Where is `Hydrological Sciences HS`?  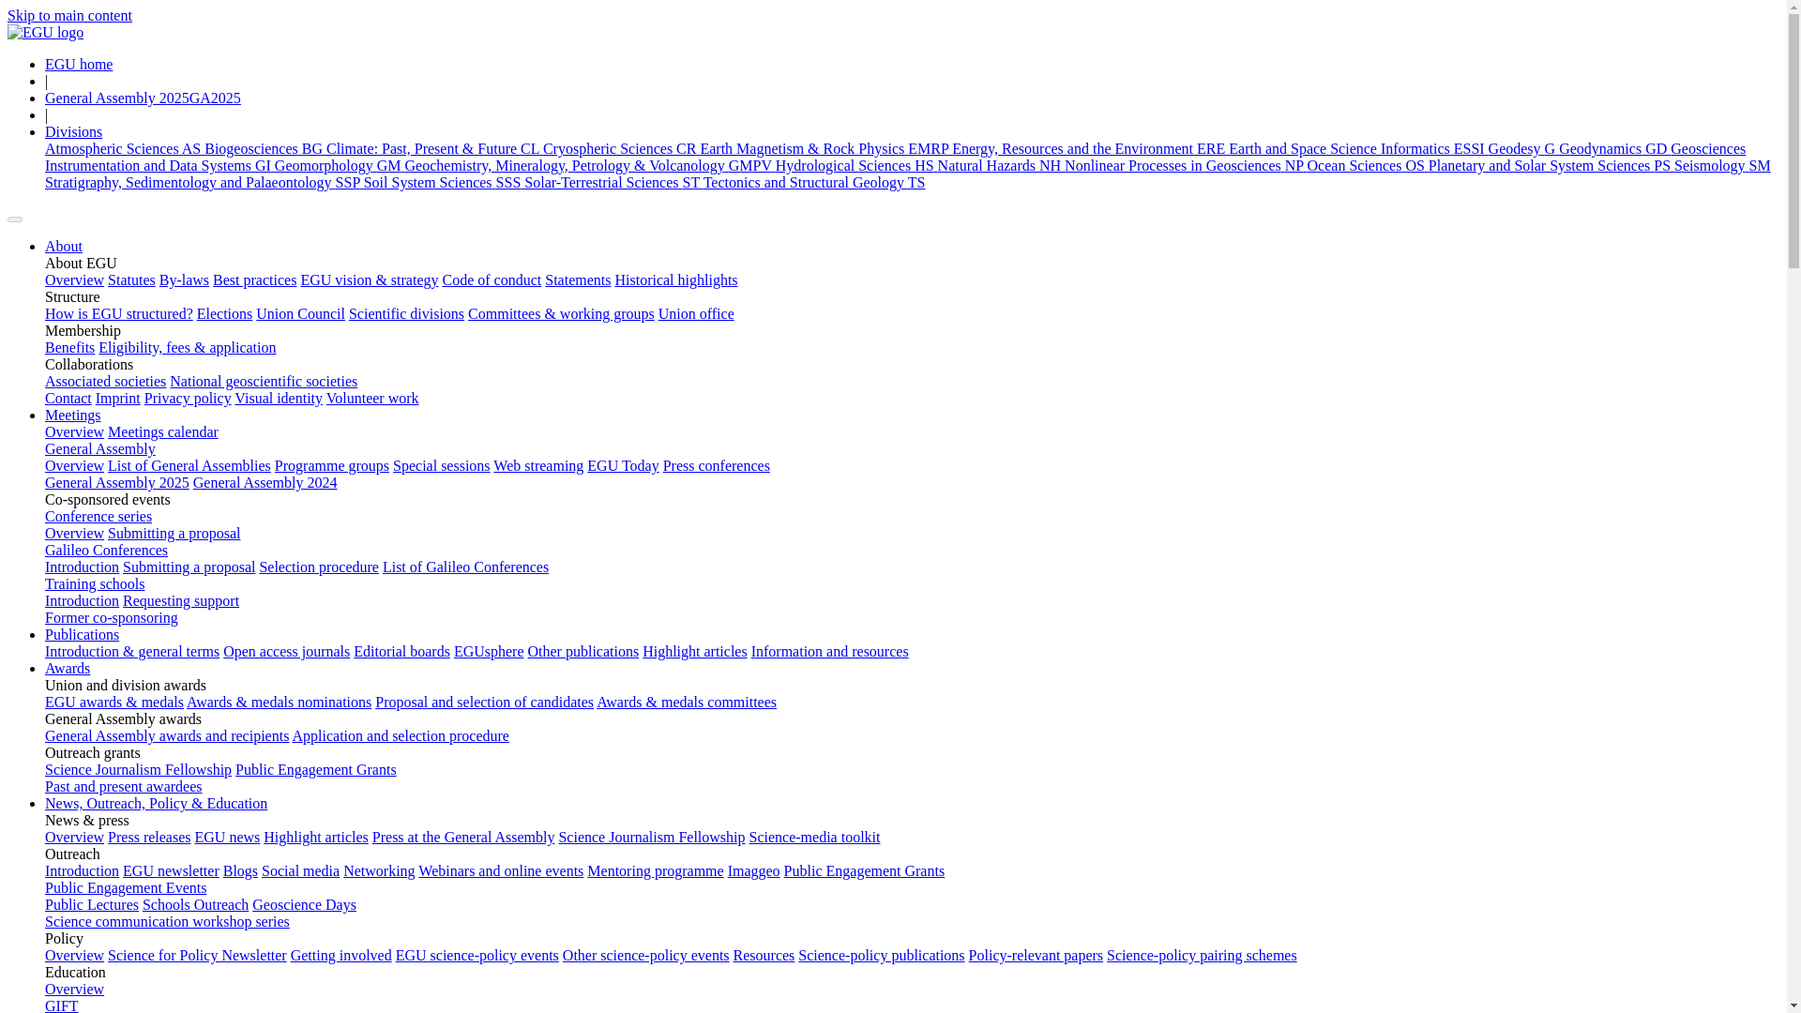
Hydrological Sciences HS is located at coordinates (857, 165).